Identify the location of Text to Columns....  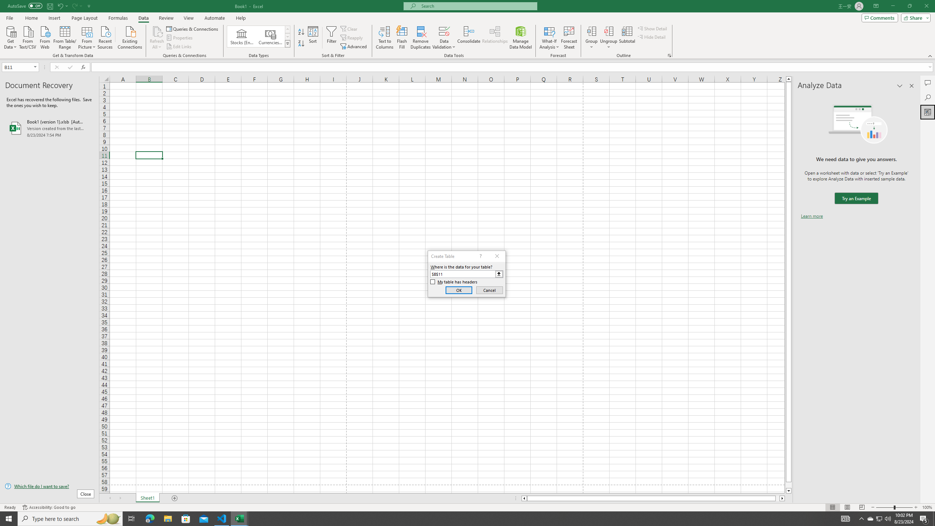
(385, 38).